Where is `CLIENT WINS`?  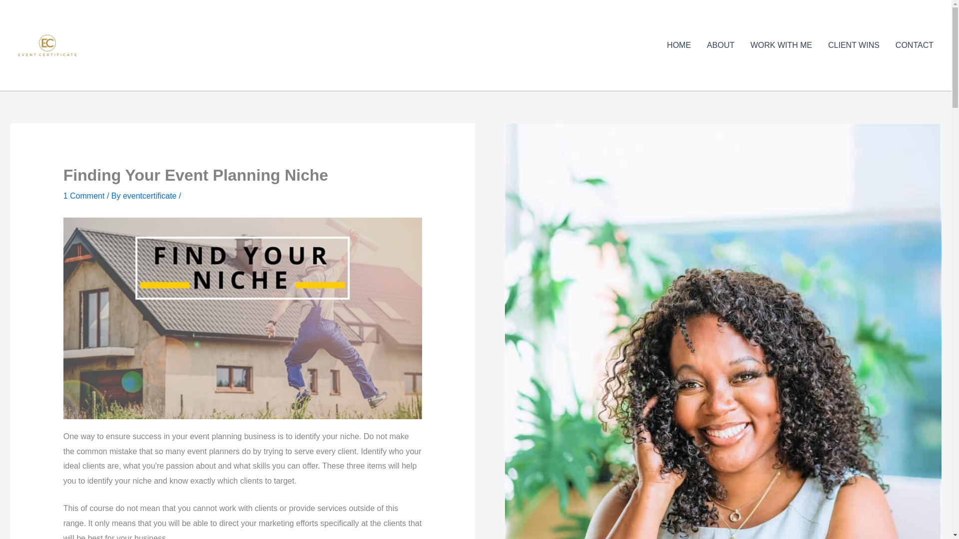 CLIENT WINS is located at coordinates (854, 45).